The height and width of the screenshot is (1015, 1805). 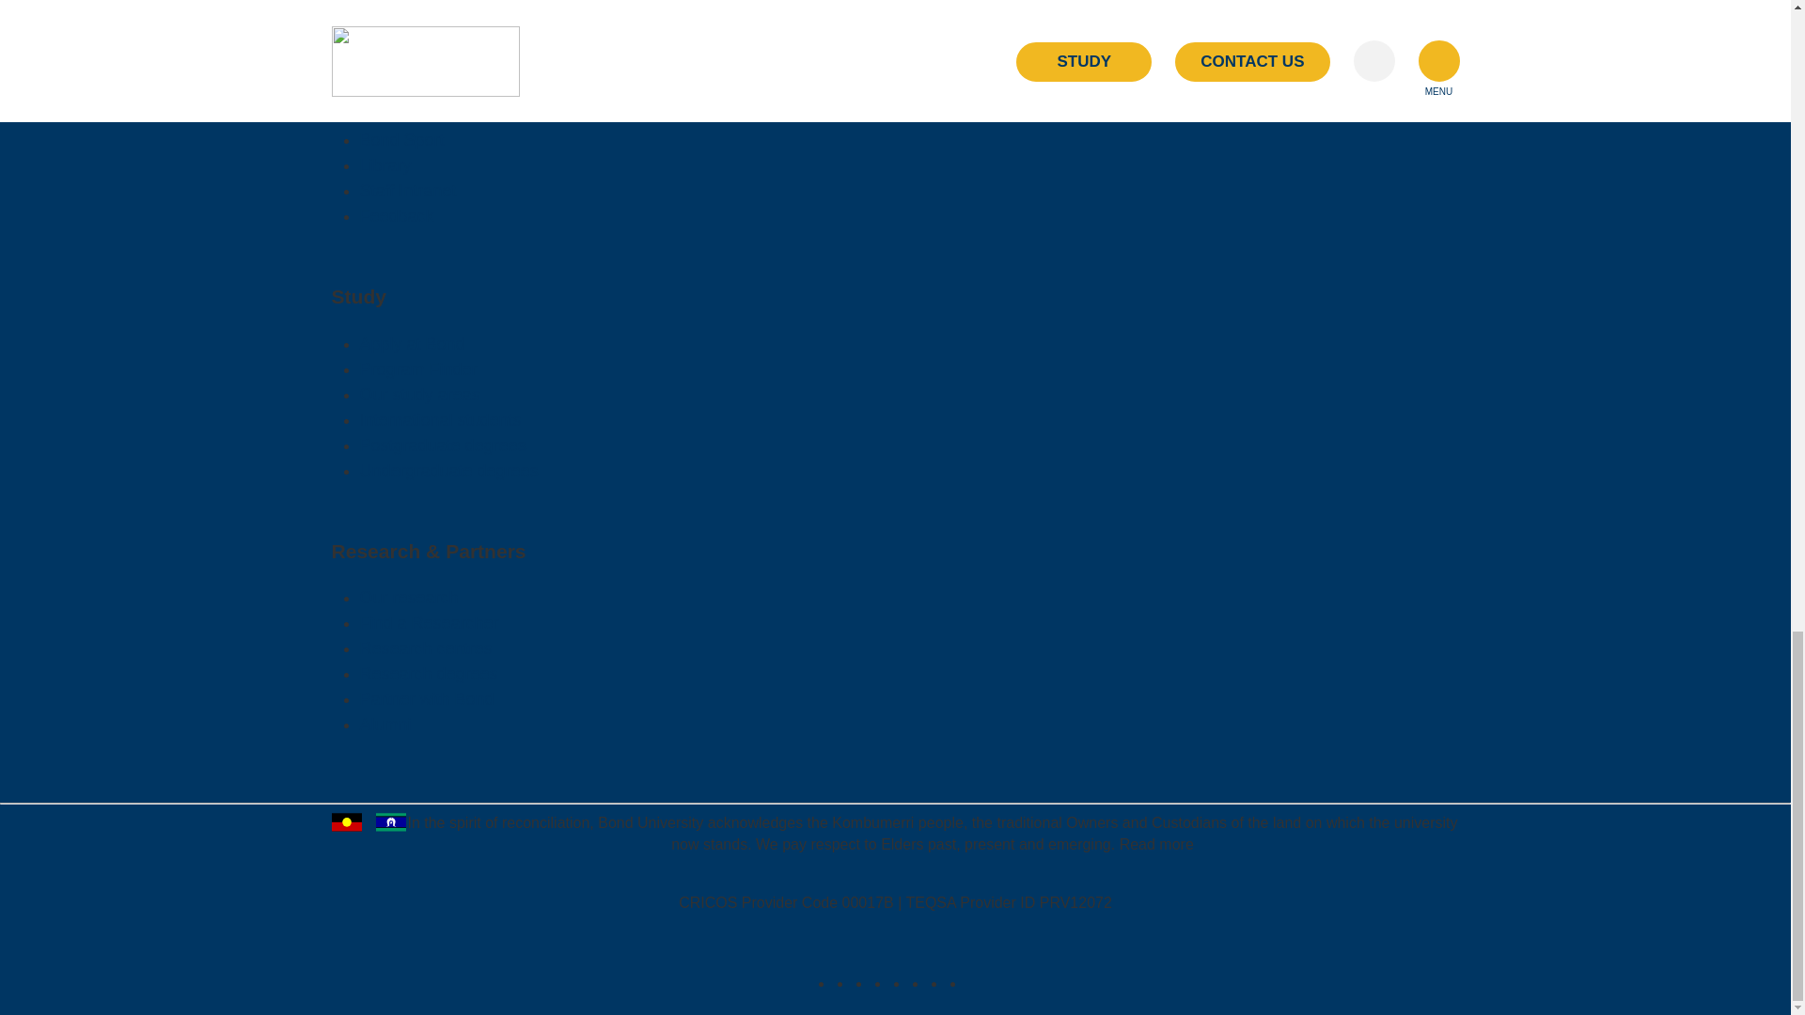 I want to click on Bond Sport, so click(x=401, y=139).